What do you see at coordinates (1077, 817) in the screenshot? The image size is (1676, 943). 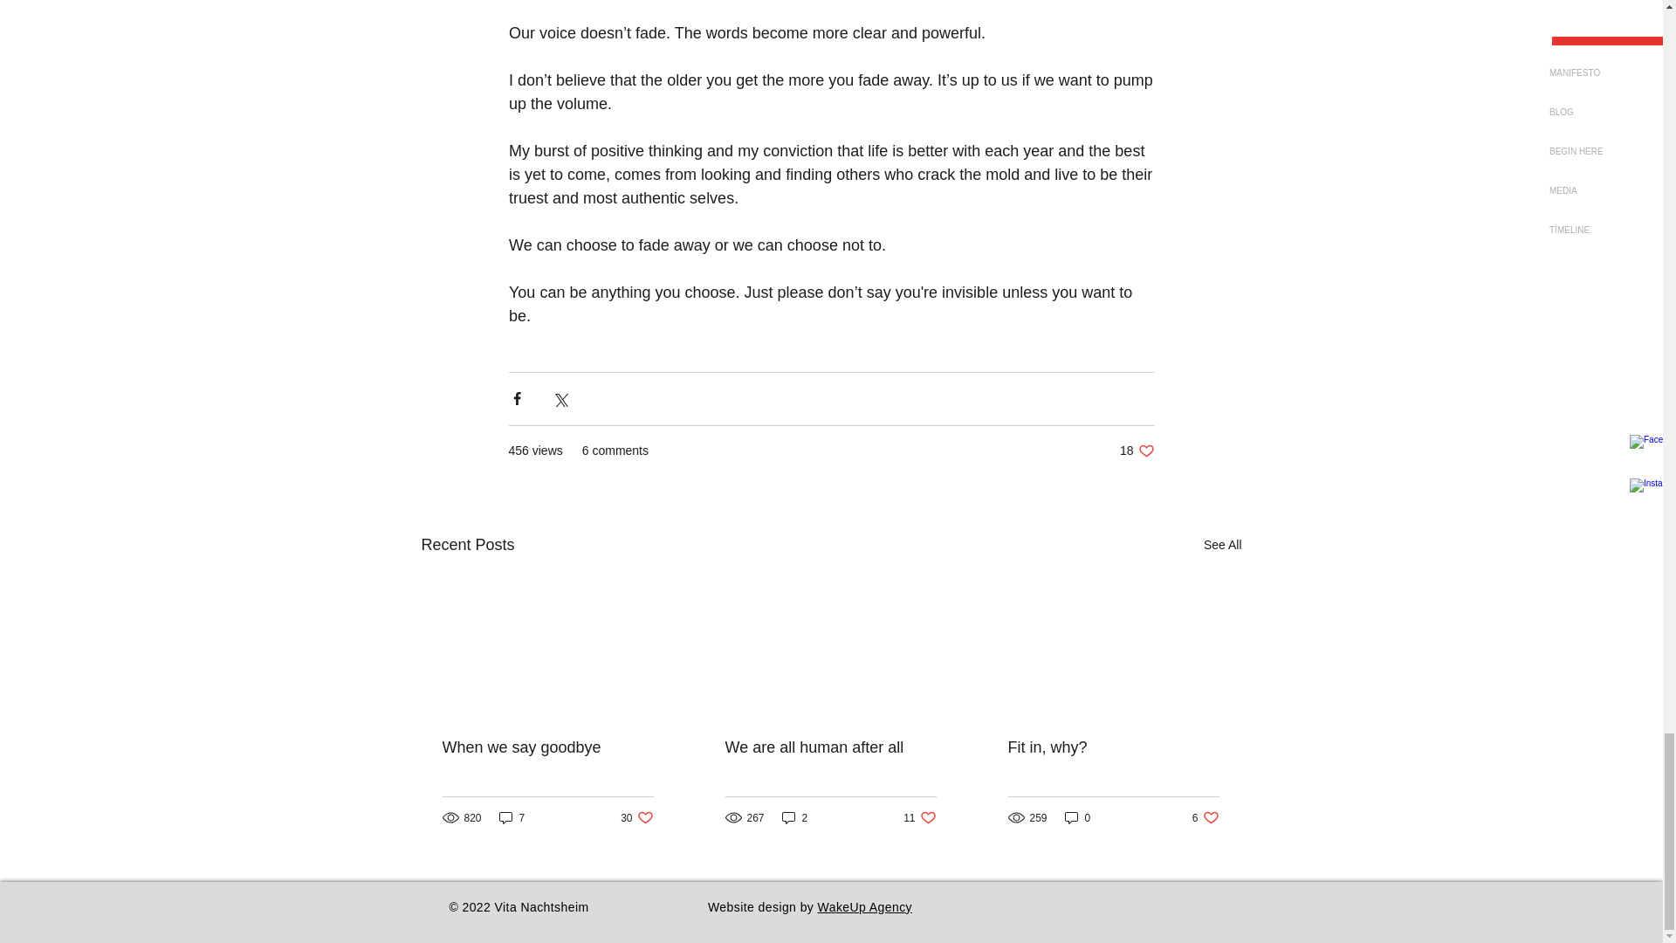 I see `See All` at bounding box center [1077, 817].